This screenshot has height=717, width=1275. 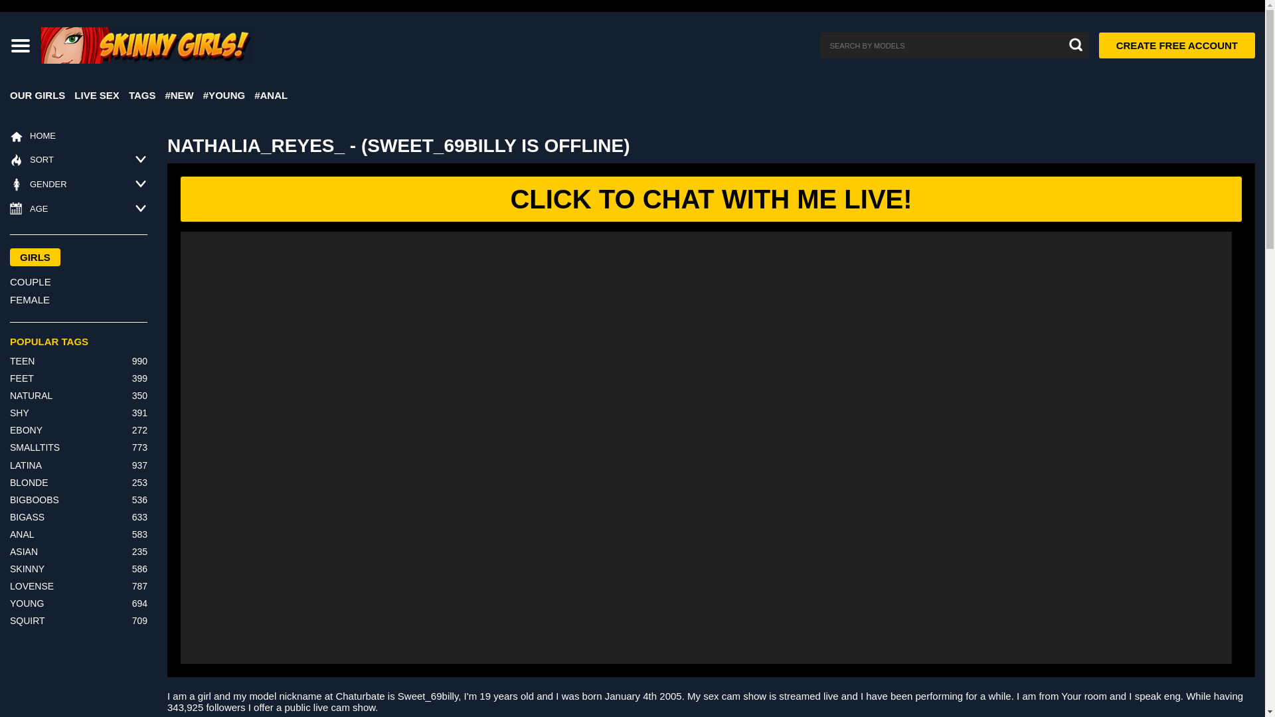 What do you see at coordinates (78, 281) in the screenshot?
I see `COUPLE` at bounding box center [78, 281].